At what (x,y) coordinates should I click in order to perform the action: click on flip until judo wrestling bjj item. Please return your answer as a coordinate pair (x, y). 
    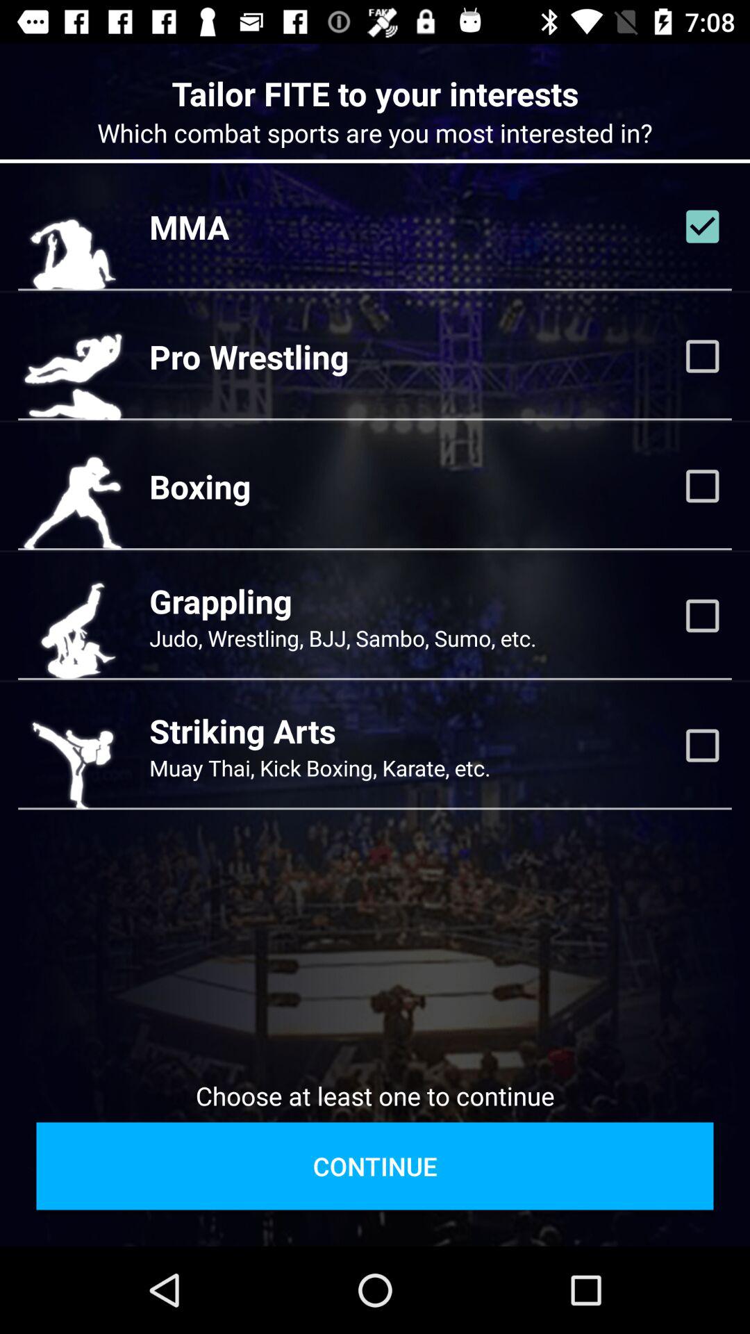
    Looking at the image, I should click on (343, 638).